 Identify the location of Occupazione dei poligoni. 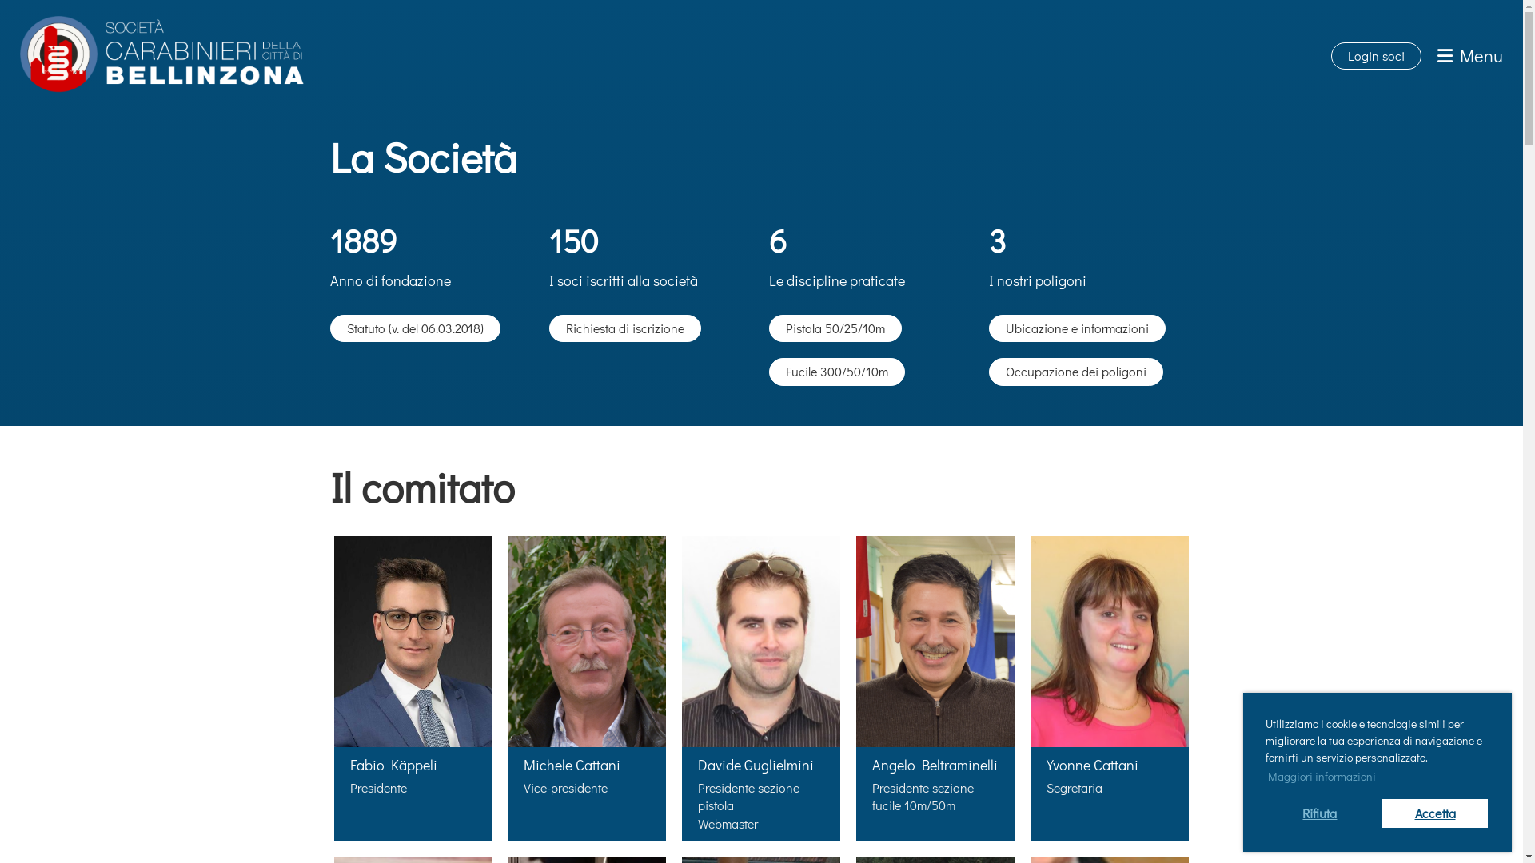
(1076, 372).